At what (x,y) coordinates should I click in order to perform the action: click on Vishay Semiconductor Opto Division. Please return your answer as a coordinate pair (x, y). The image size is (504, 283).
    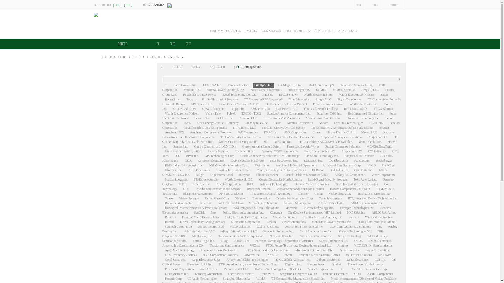
    Looking at the image, I should click on (300, 189).